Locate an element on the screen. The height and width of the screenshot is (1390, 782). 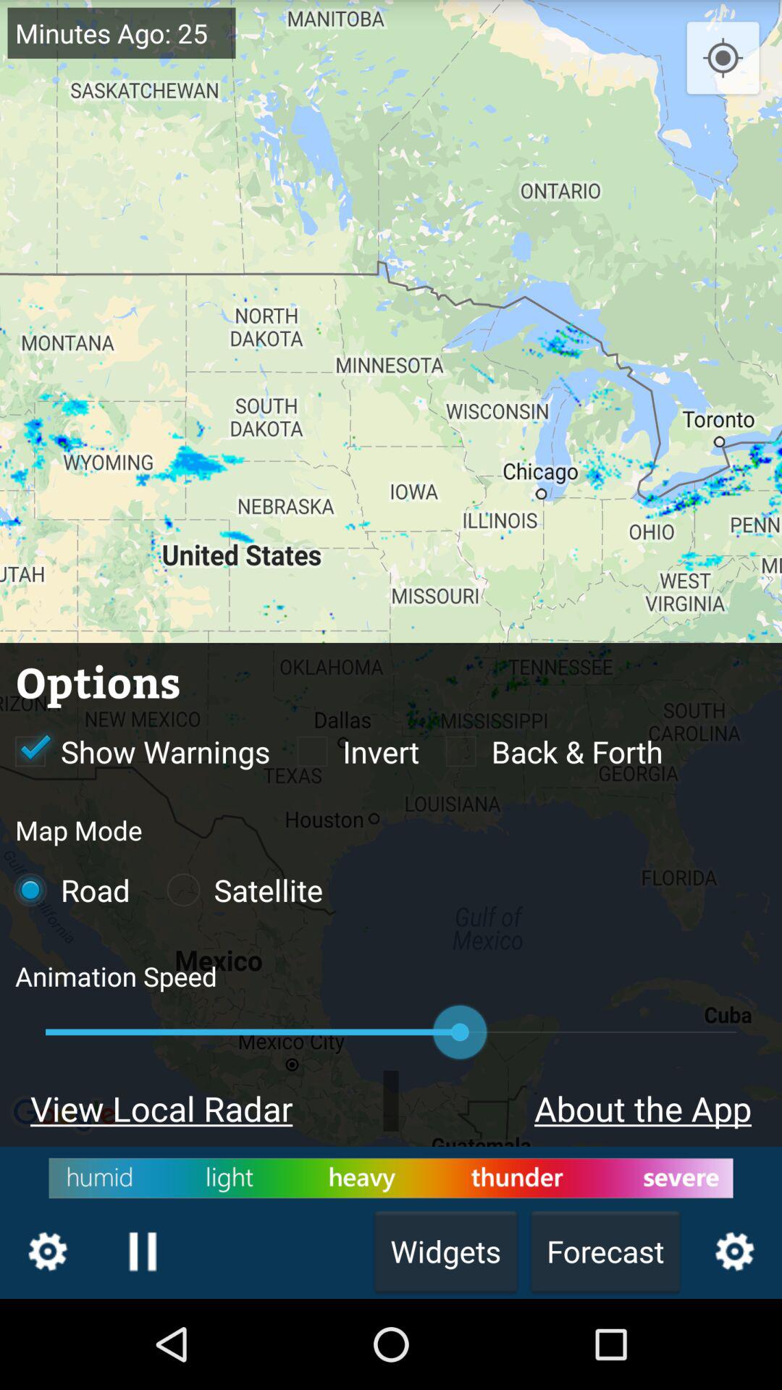
click on the text forecast is located at coordinates (605, 1251).